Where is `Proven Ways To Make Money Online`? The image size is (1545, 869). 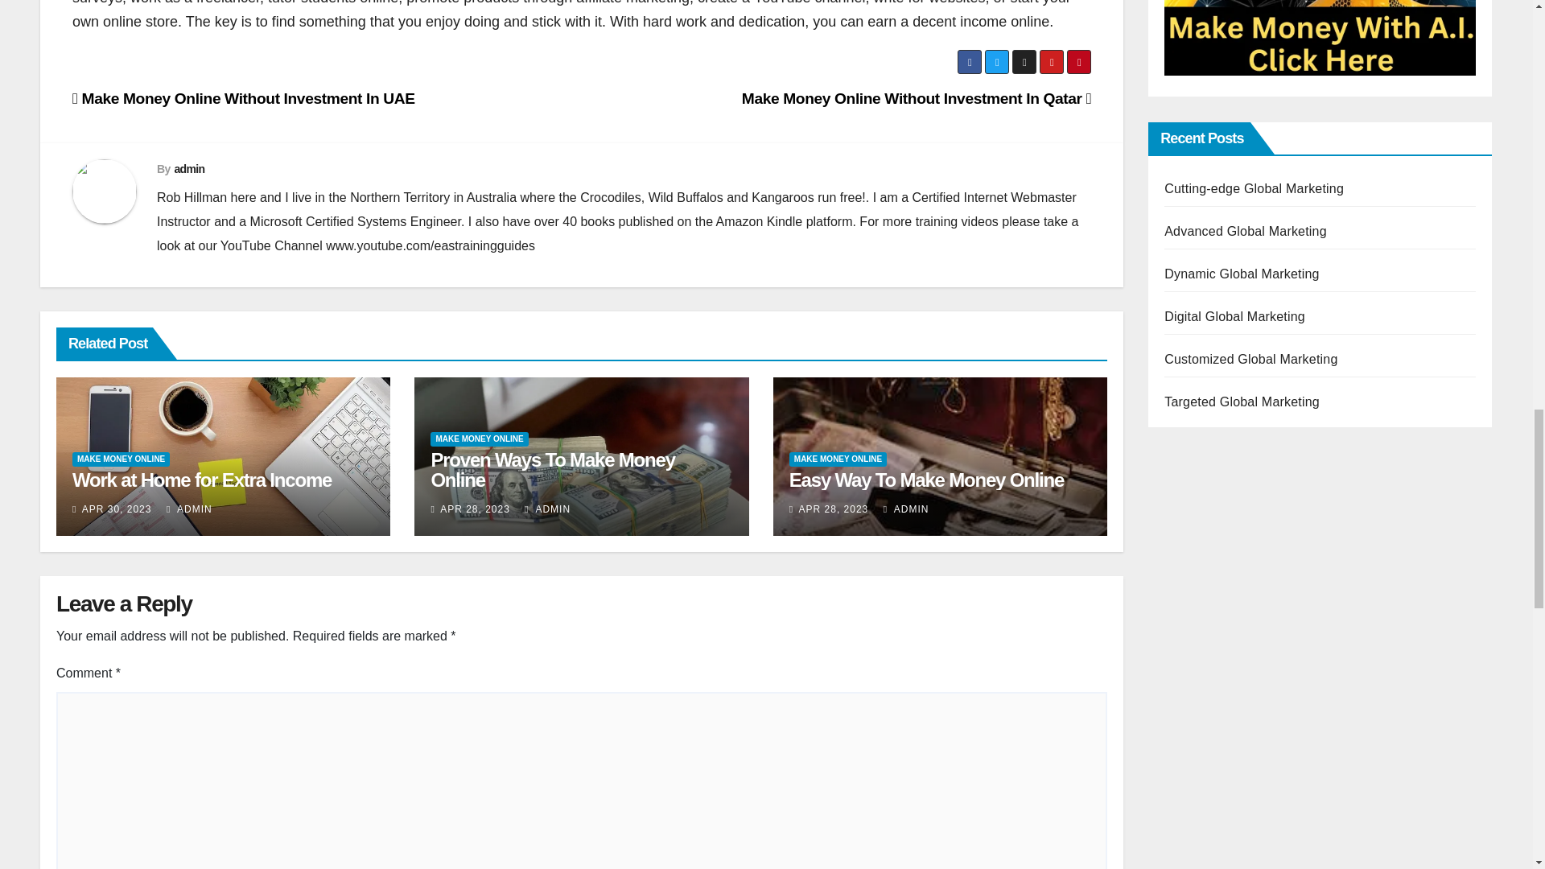 Proven Ways To Make Money Online is located at coordinates (552, 470).